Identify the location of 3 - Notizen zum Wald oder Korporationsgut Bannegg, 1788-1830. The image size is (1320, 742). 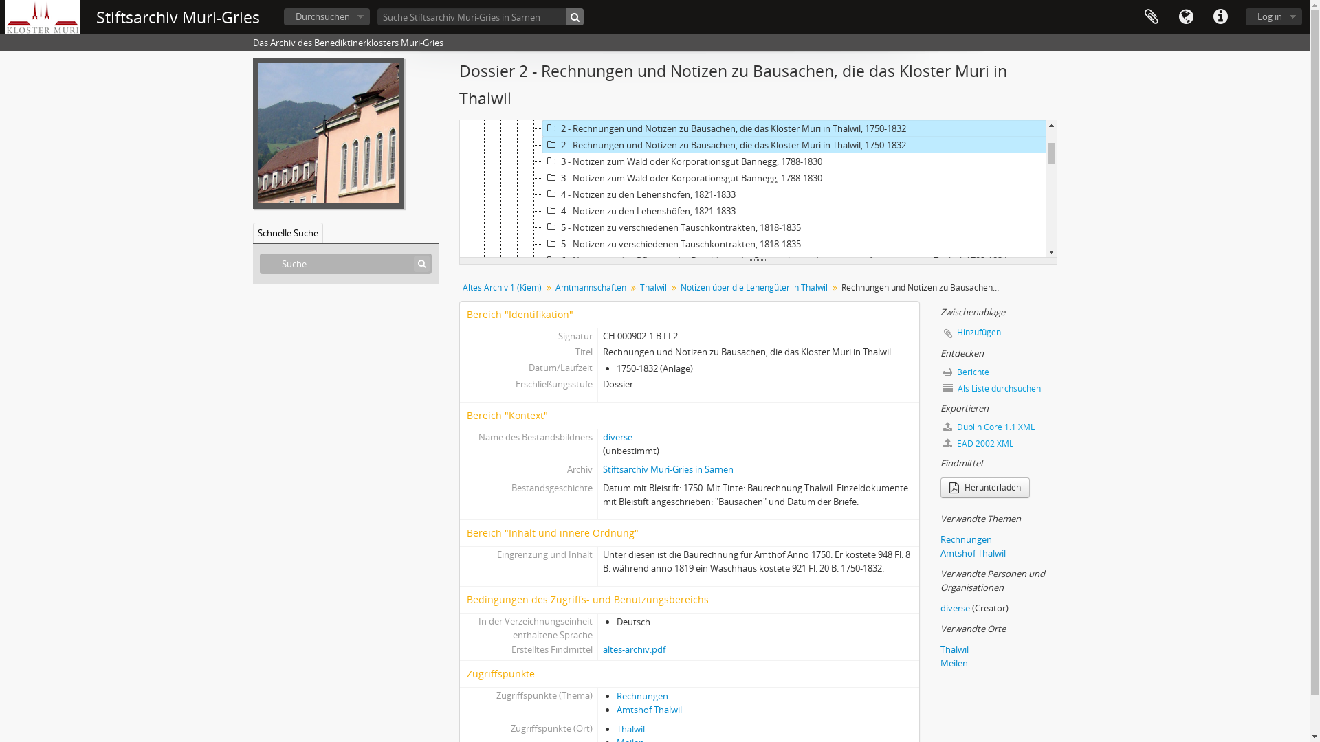
(795, 491).